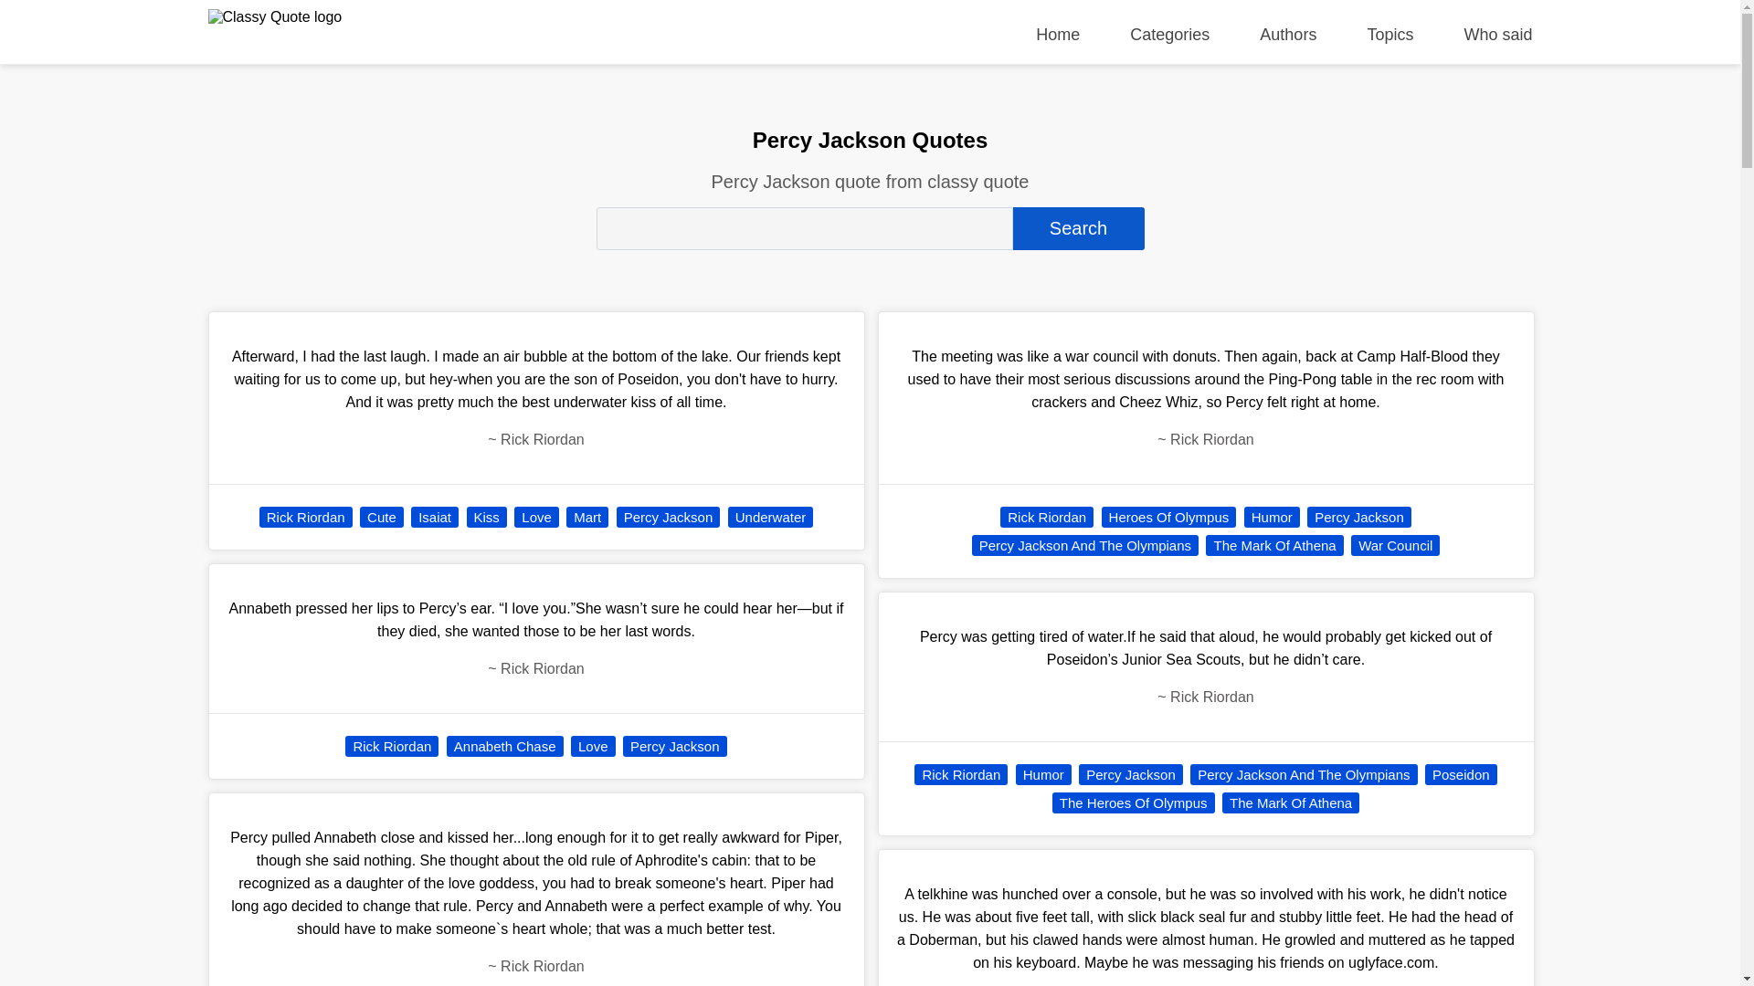  What do you see at coordinates (486, 517) in the screenshot?
I see `Kiss` at bounding box center [486, 517].